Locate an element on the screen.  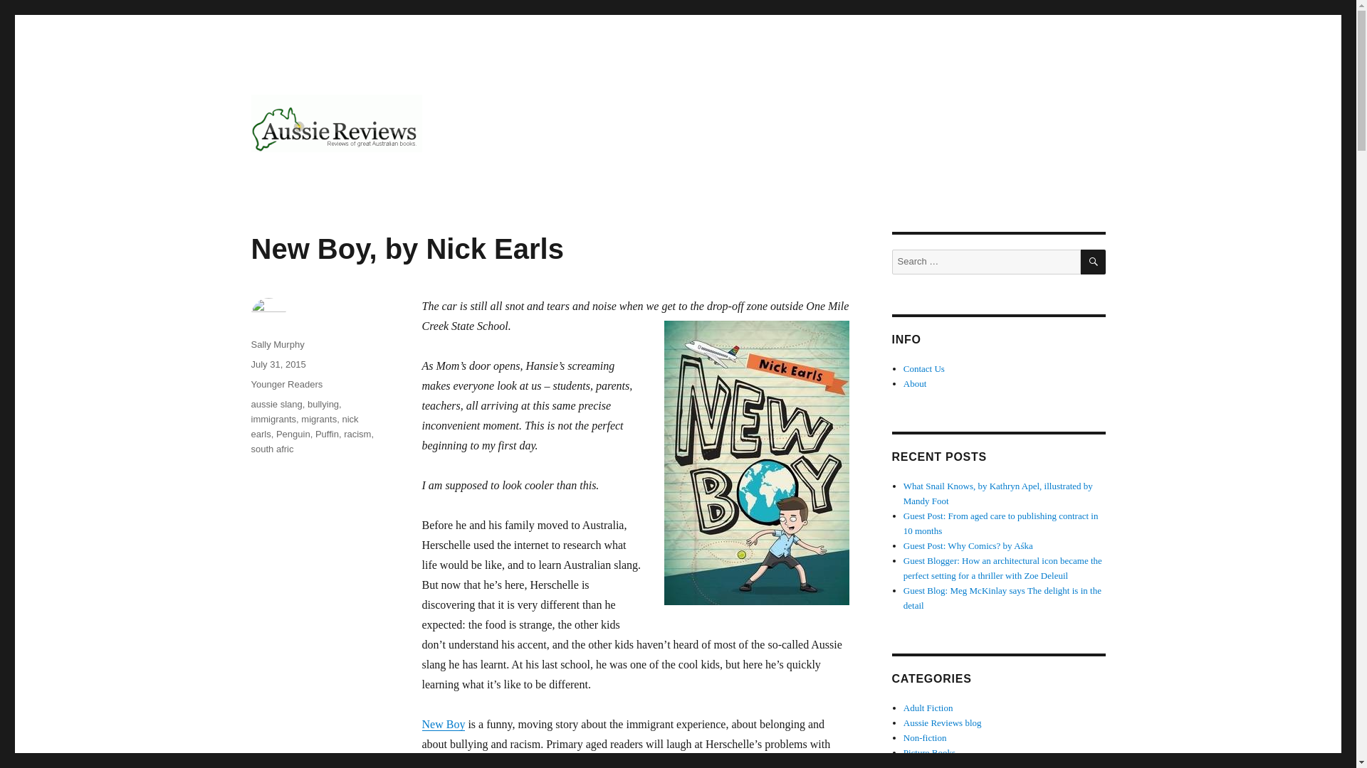
New Boy is located at coordinates (443, 724).